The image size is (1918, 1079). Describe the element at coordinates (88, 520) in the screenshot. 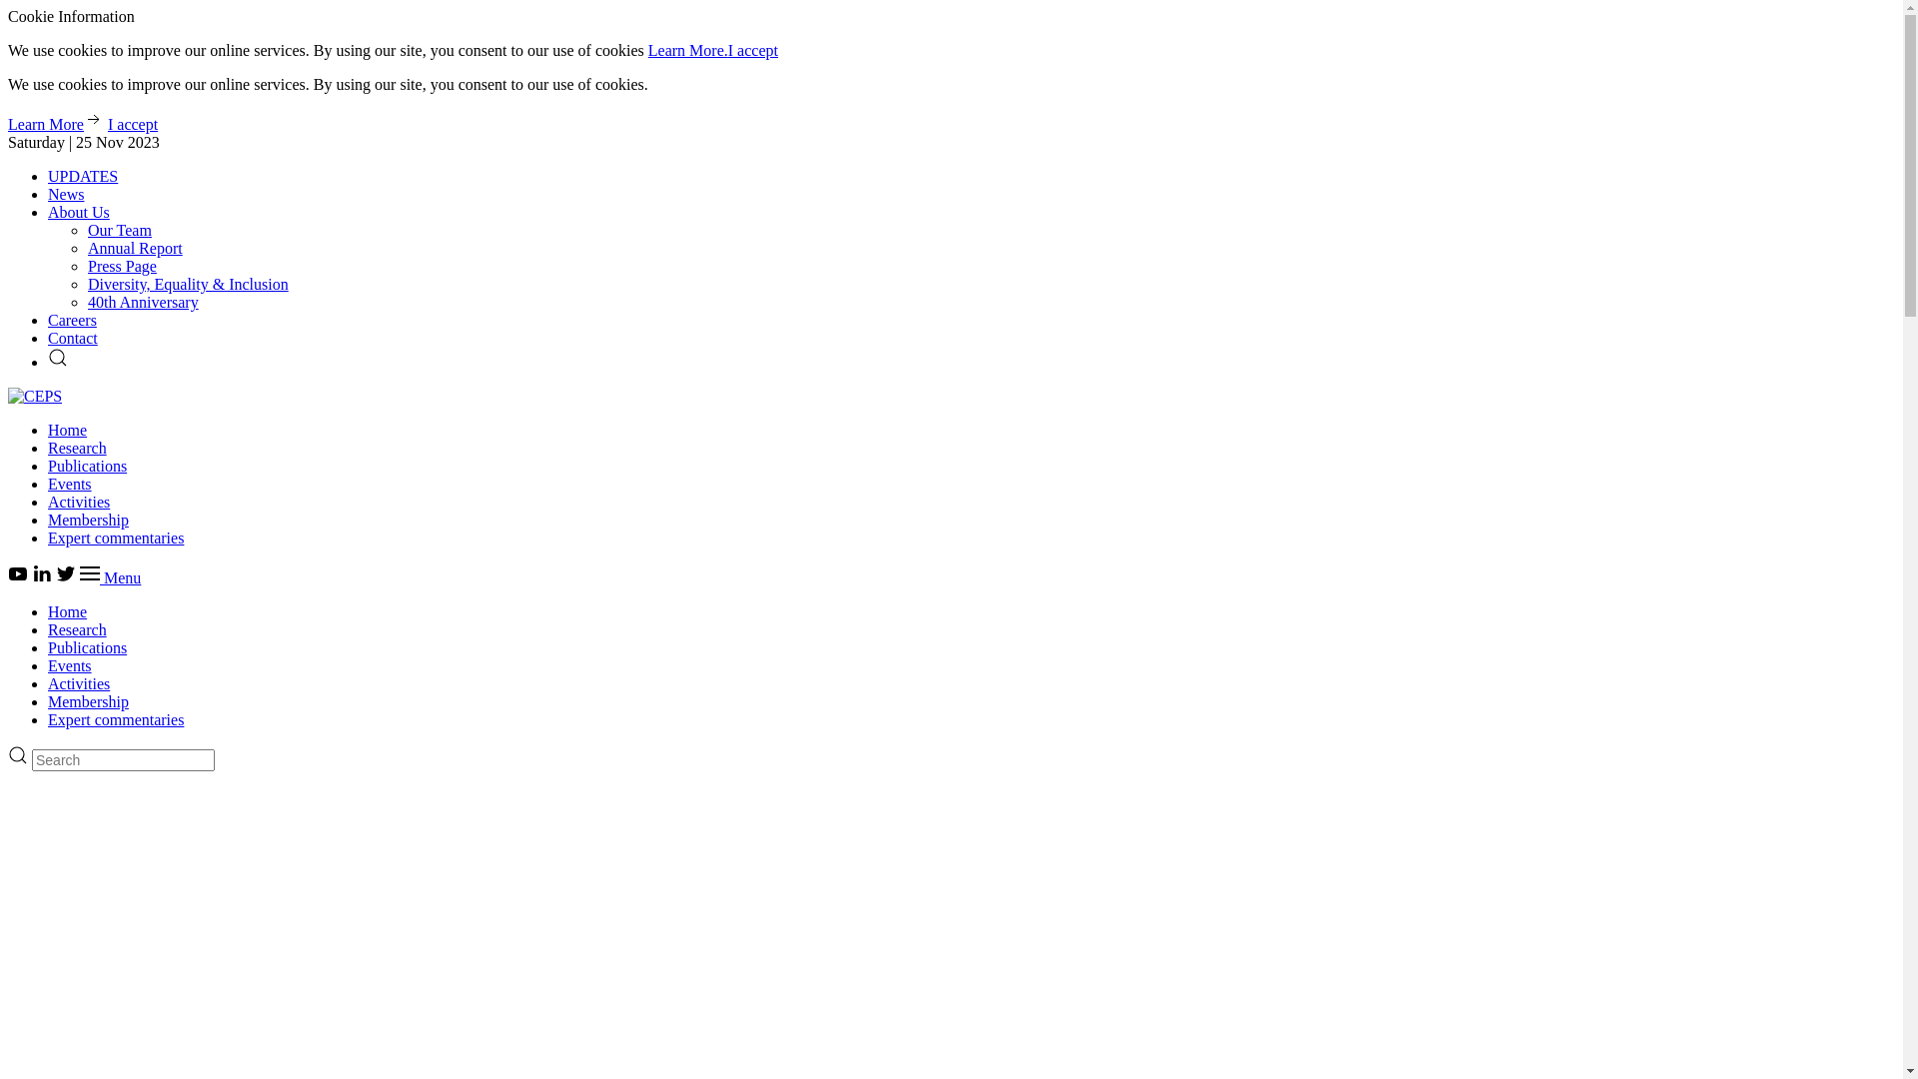

I see `Membership` at that location.